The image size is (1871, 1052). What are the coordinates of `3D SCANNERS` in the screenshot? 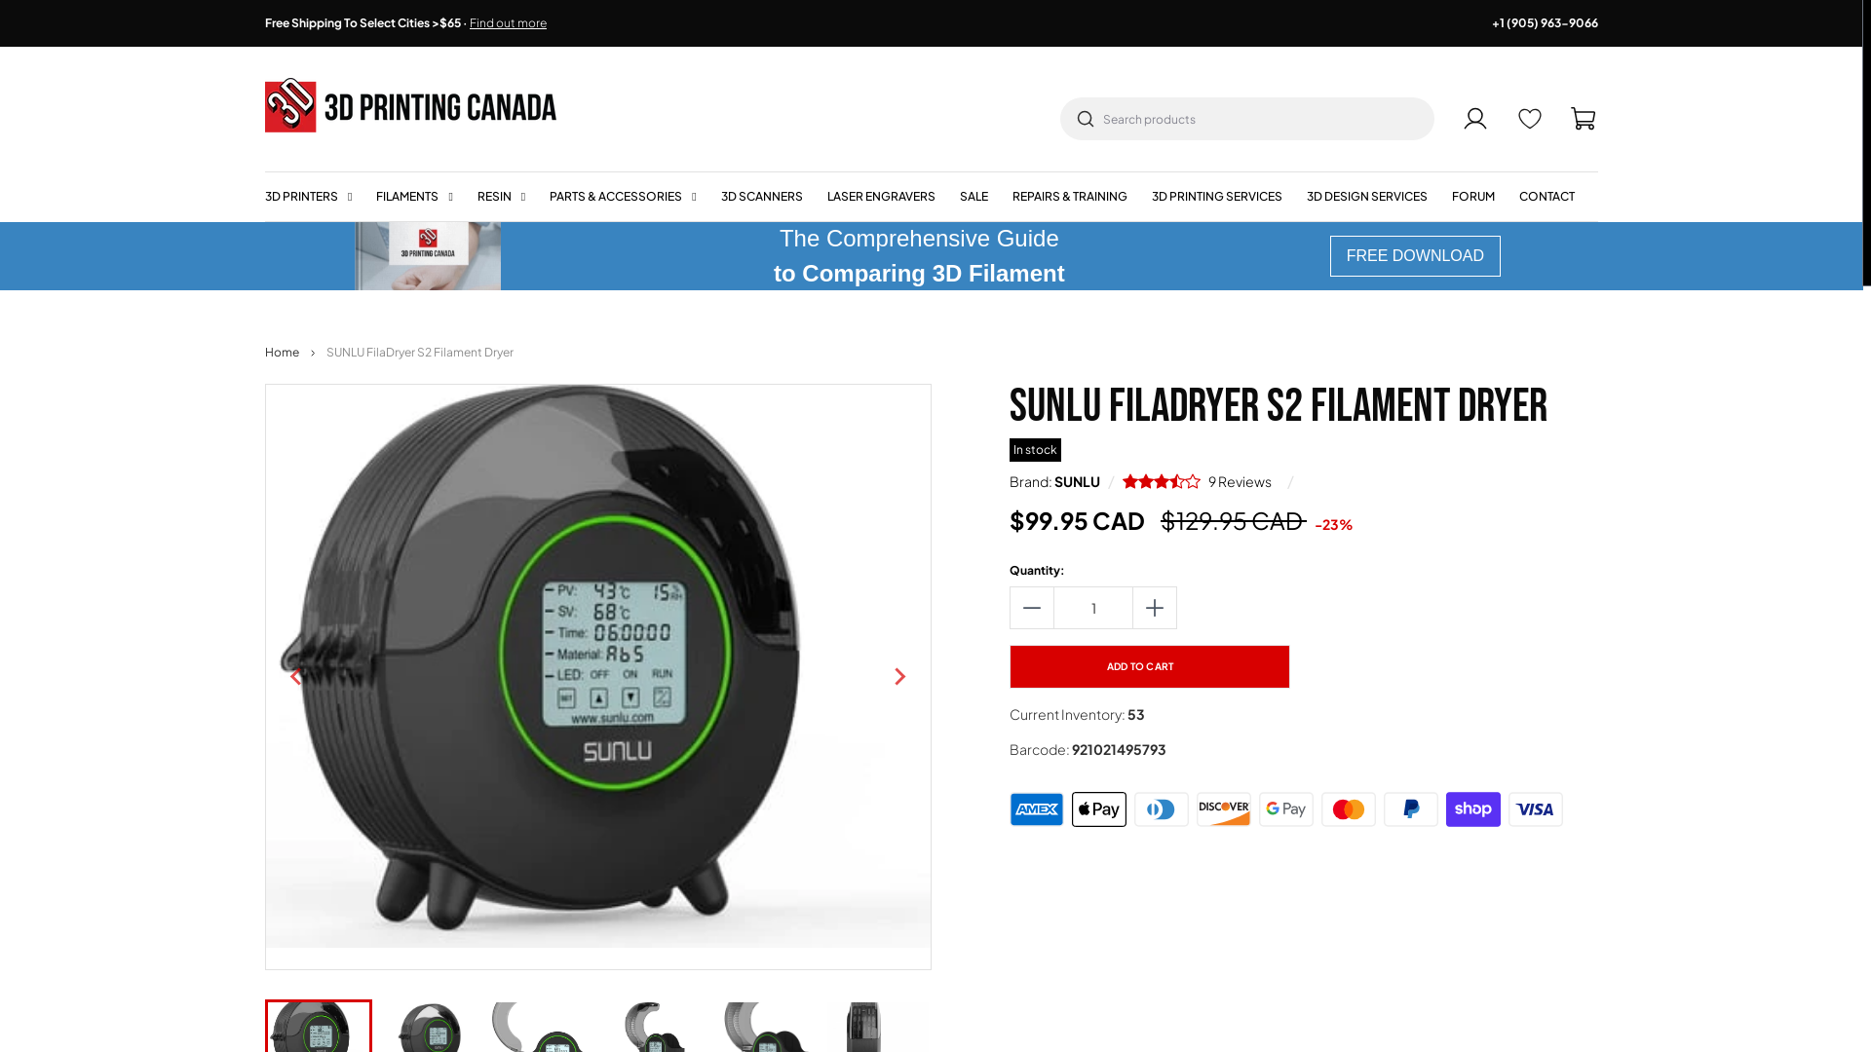 It's located at (762, 197).